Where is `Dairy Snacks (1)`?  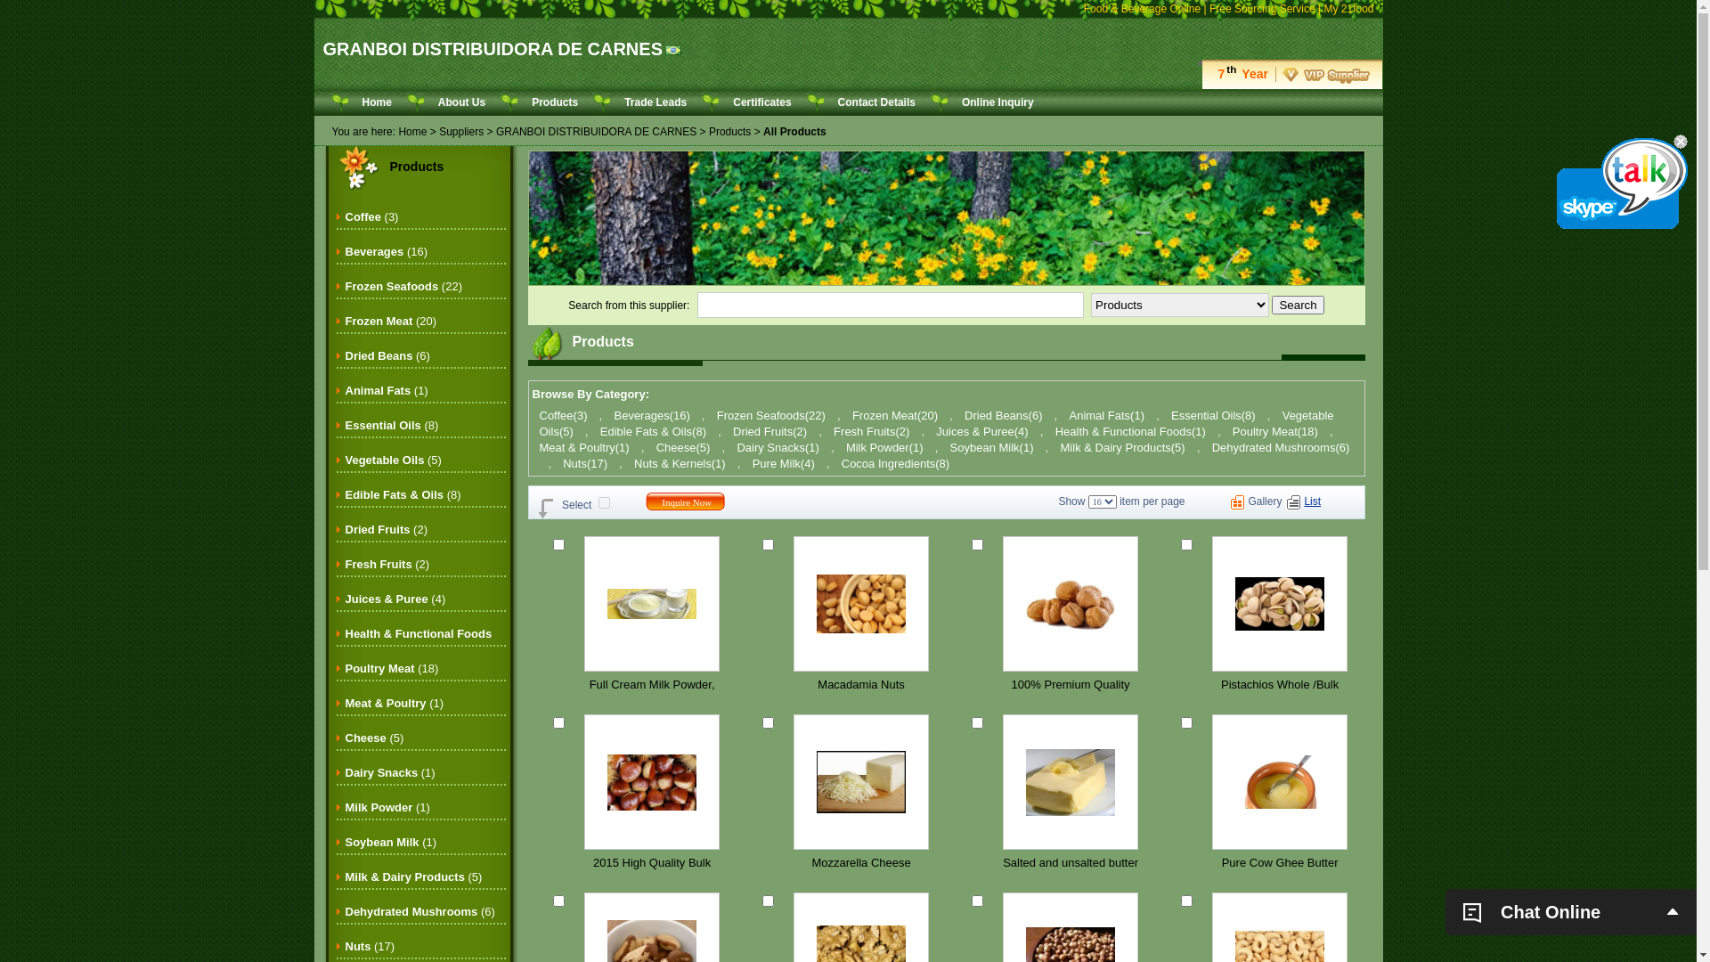
Dairy Snacks (1) is located at coordinates (390, 773).